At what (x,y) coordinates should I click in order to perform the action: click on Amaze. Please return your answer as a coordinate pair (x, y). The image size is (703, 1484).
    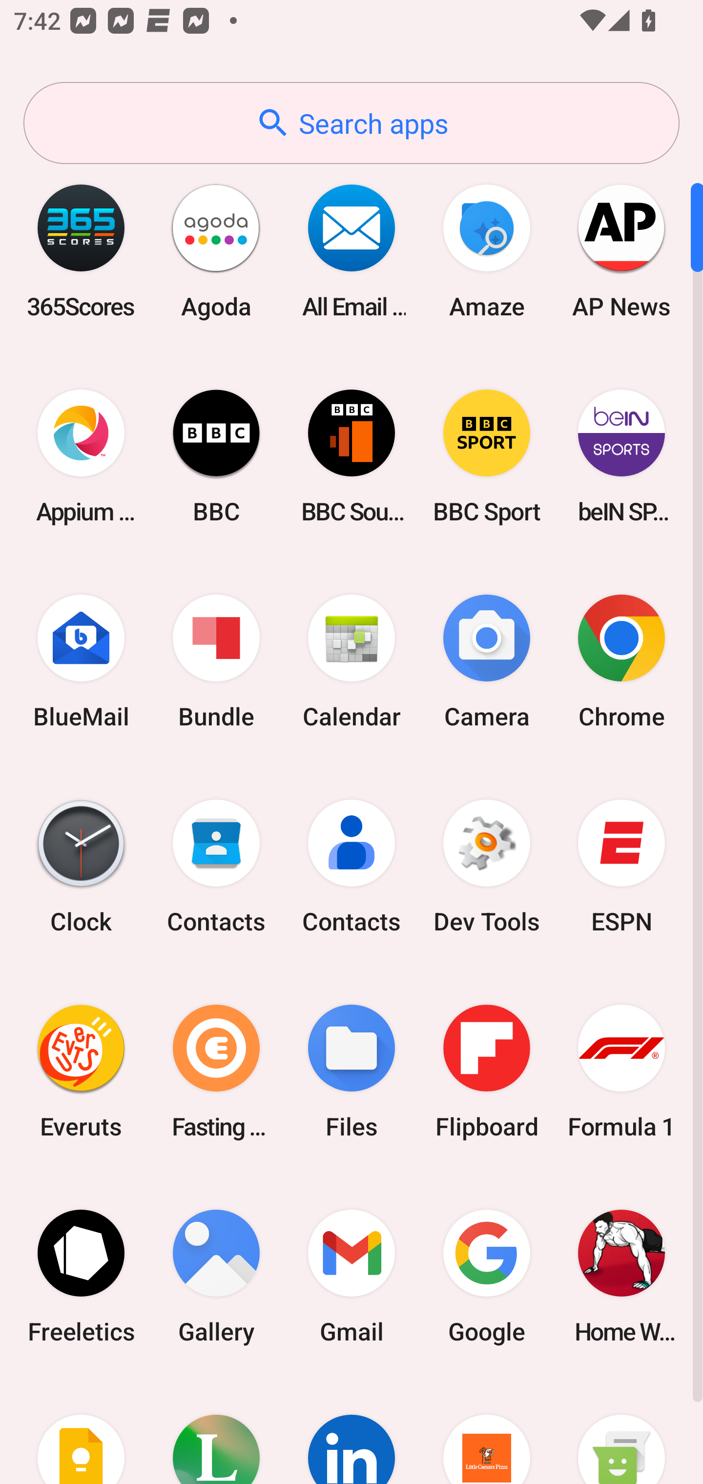
    Looking at the image, I should click on (486, 251).